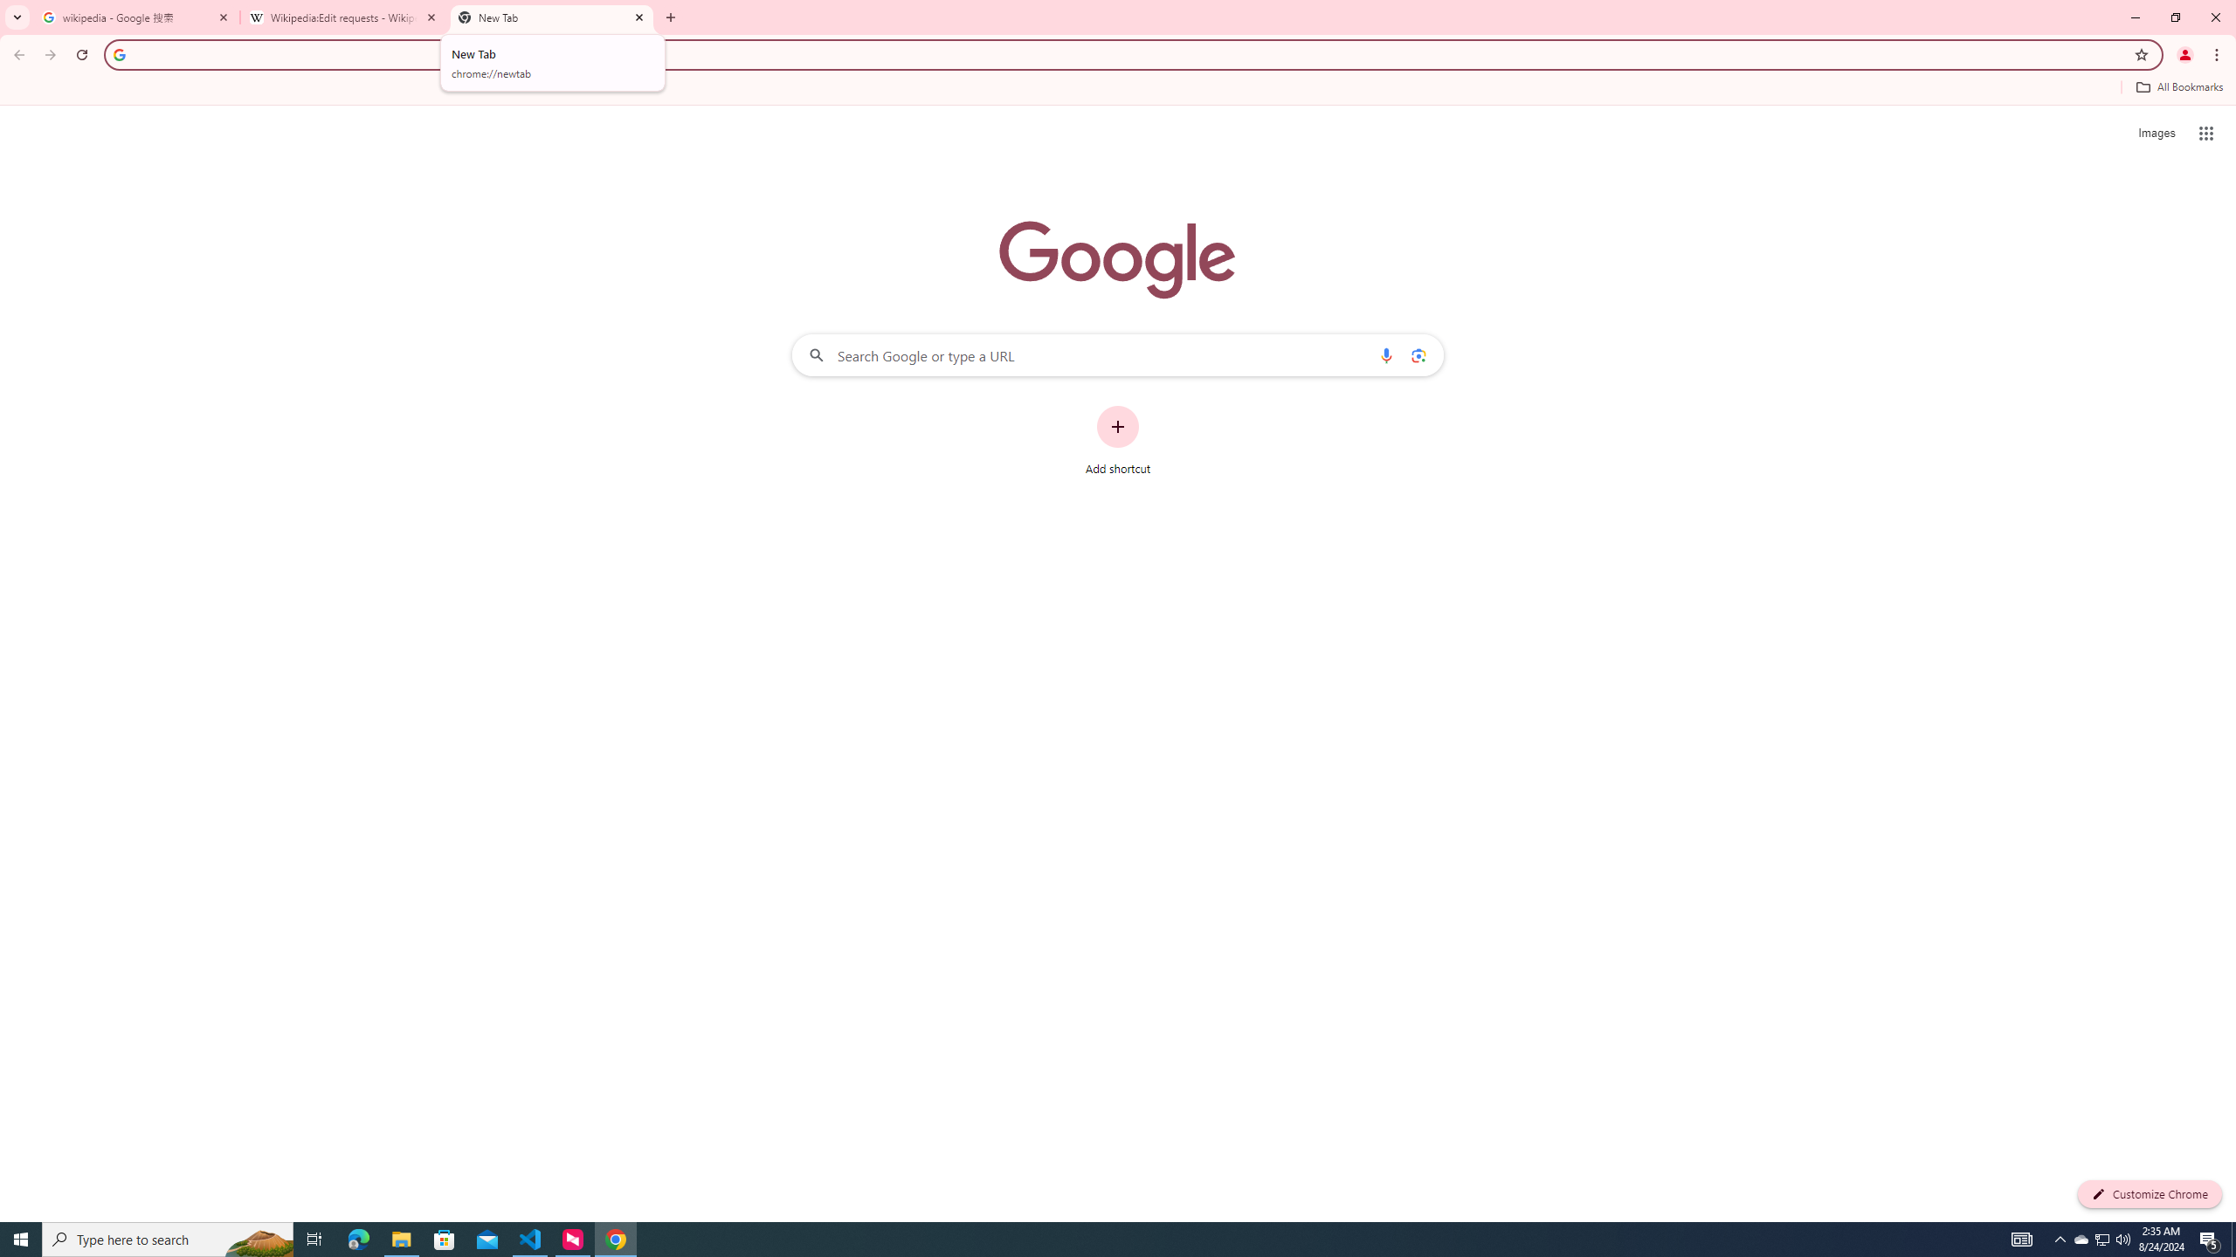 Image resolution: width=2236 pixels, height=1257 pixels. Describe the element at coordinates (552, 17) in the screenshot. I see `New Tab` at that location.